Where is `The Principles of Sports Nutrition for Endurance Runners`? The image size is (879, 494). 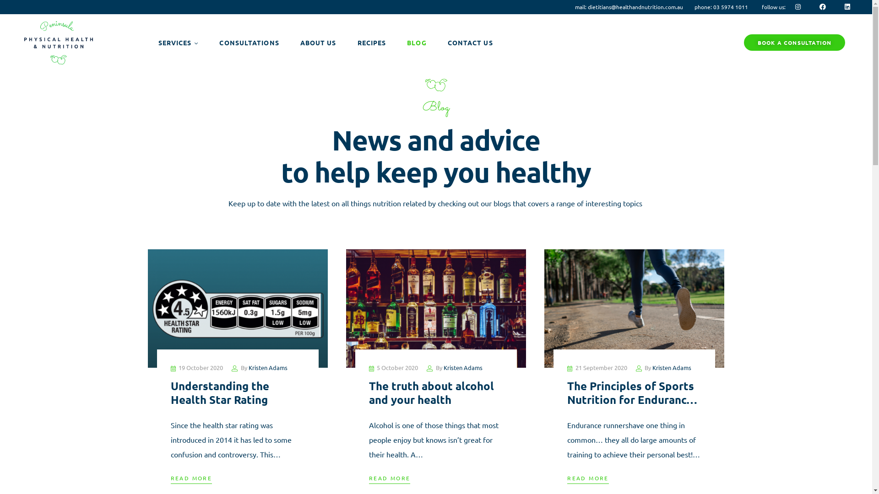 The Principles of Sports Nutrition for Endurance Runners is located at coordinates (632, 400).